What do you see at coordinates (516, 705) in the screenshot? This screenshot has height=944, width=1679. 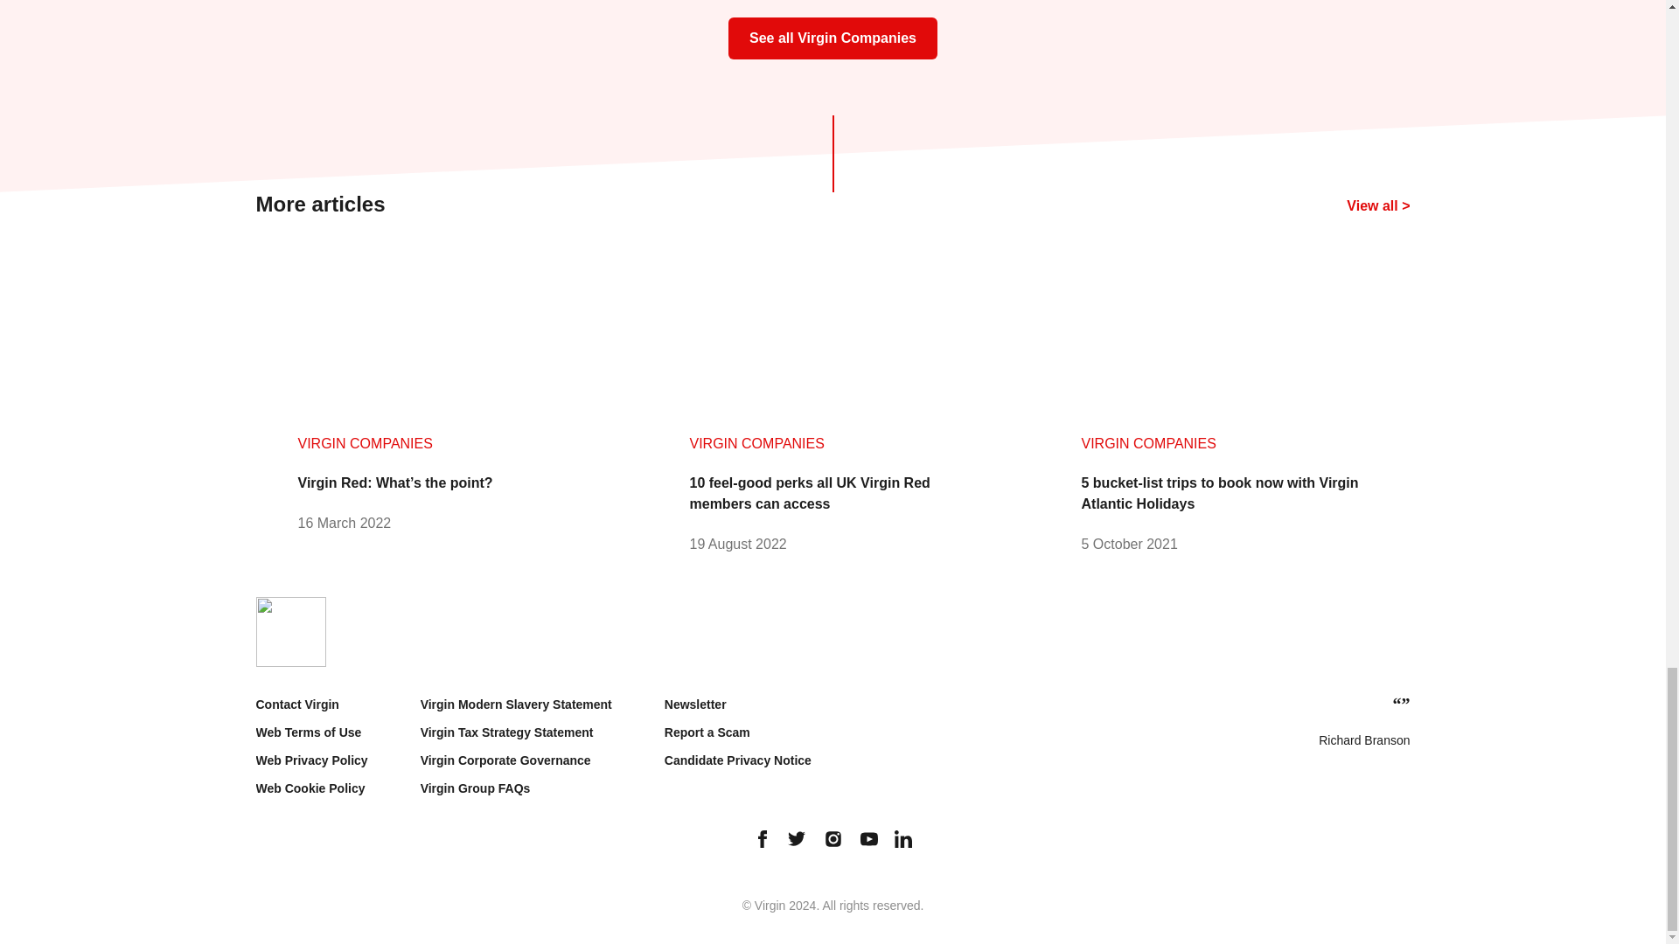 I see `Virgin Modern Slavery Statement` at bounding box center [516, 705].